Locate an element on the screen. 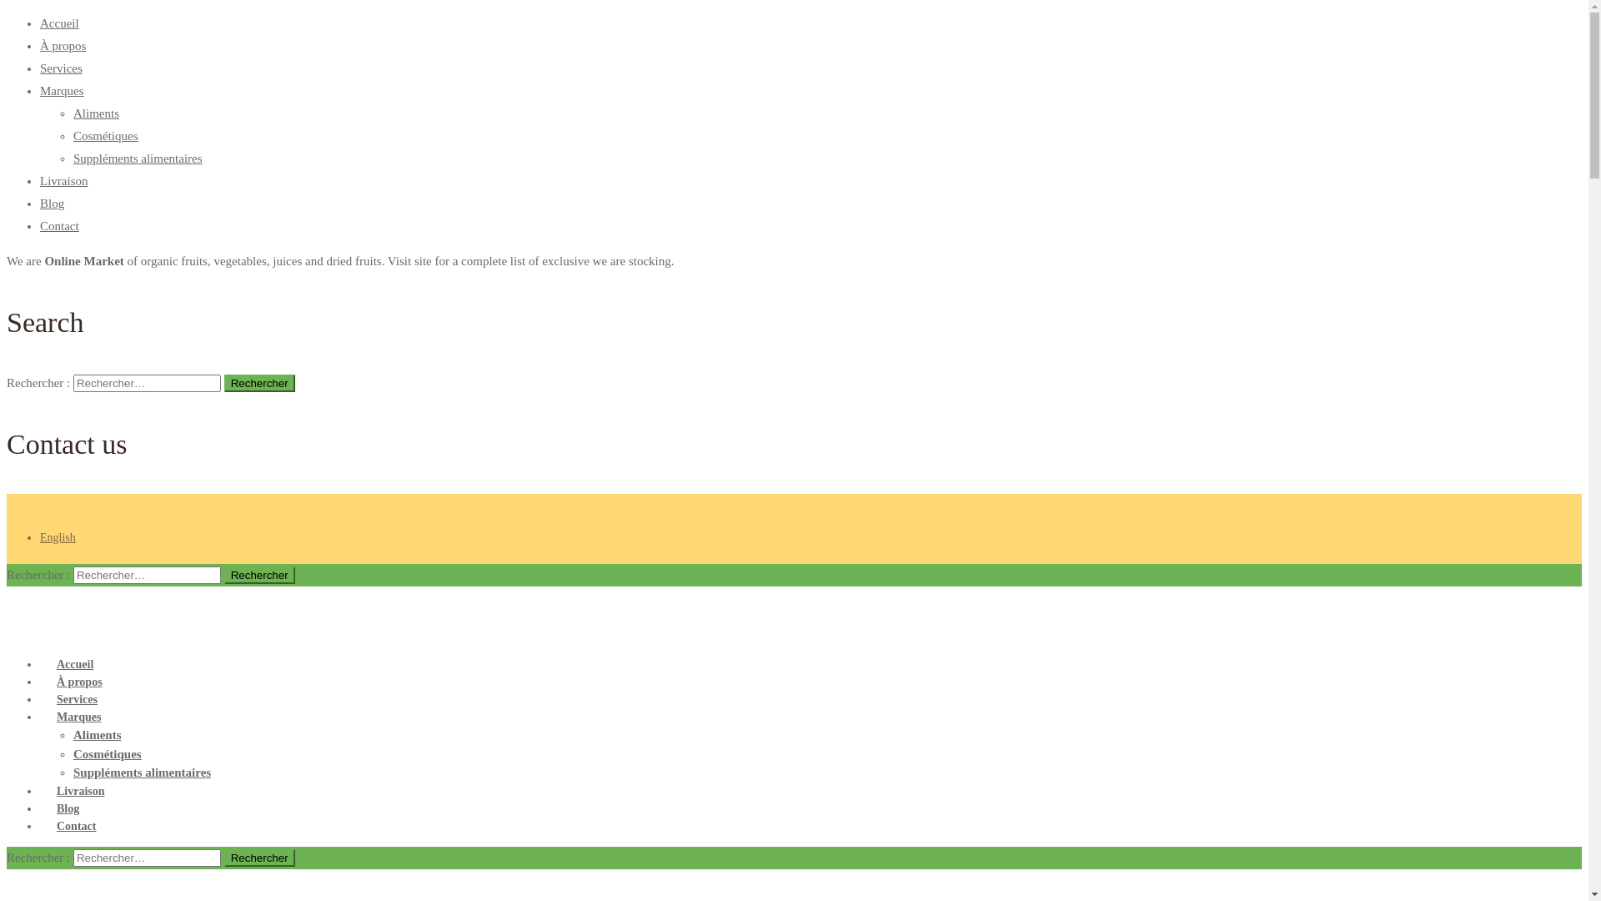 Image resolution: width=1601 pixels, height=901 pixels. Aliments is located at coordinates (97, 113).